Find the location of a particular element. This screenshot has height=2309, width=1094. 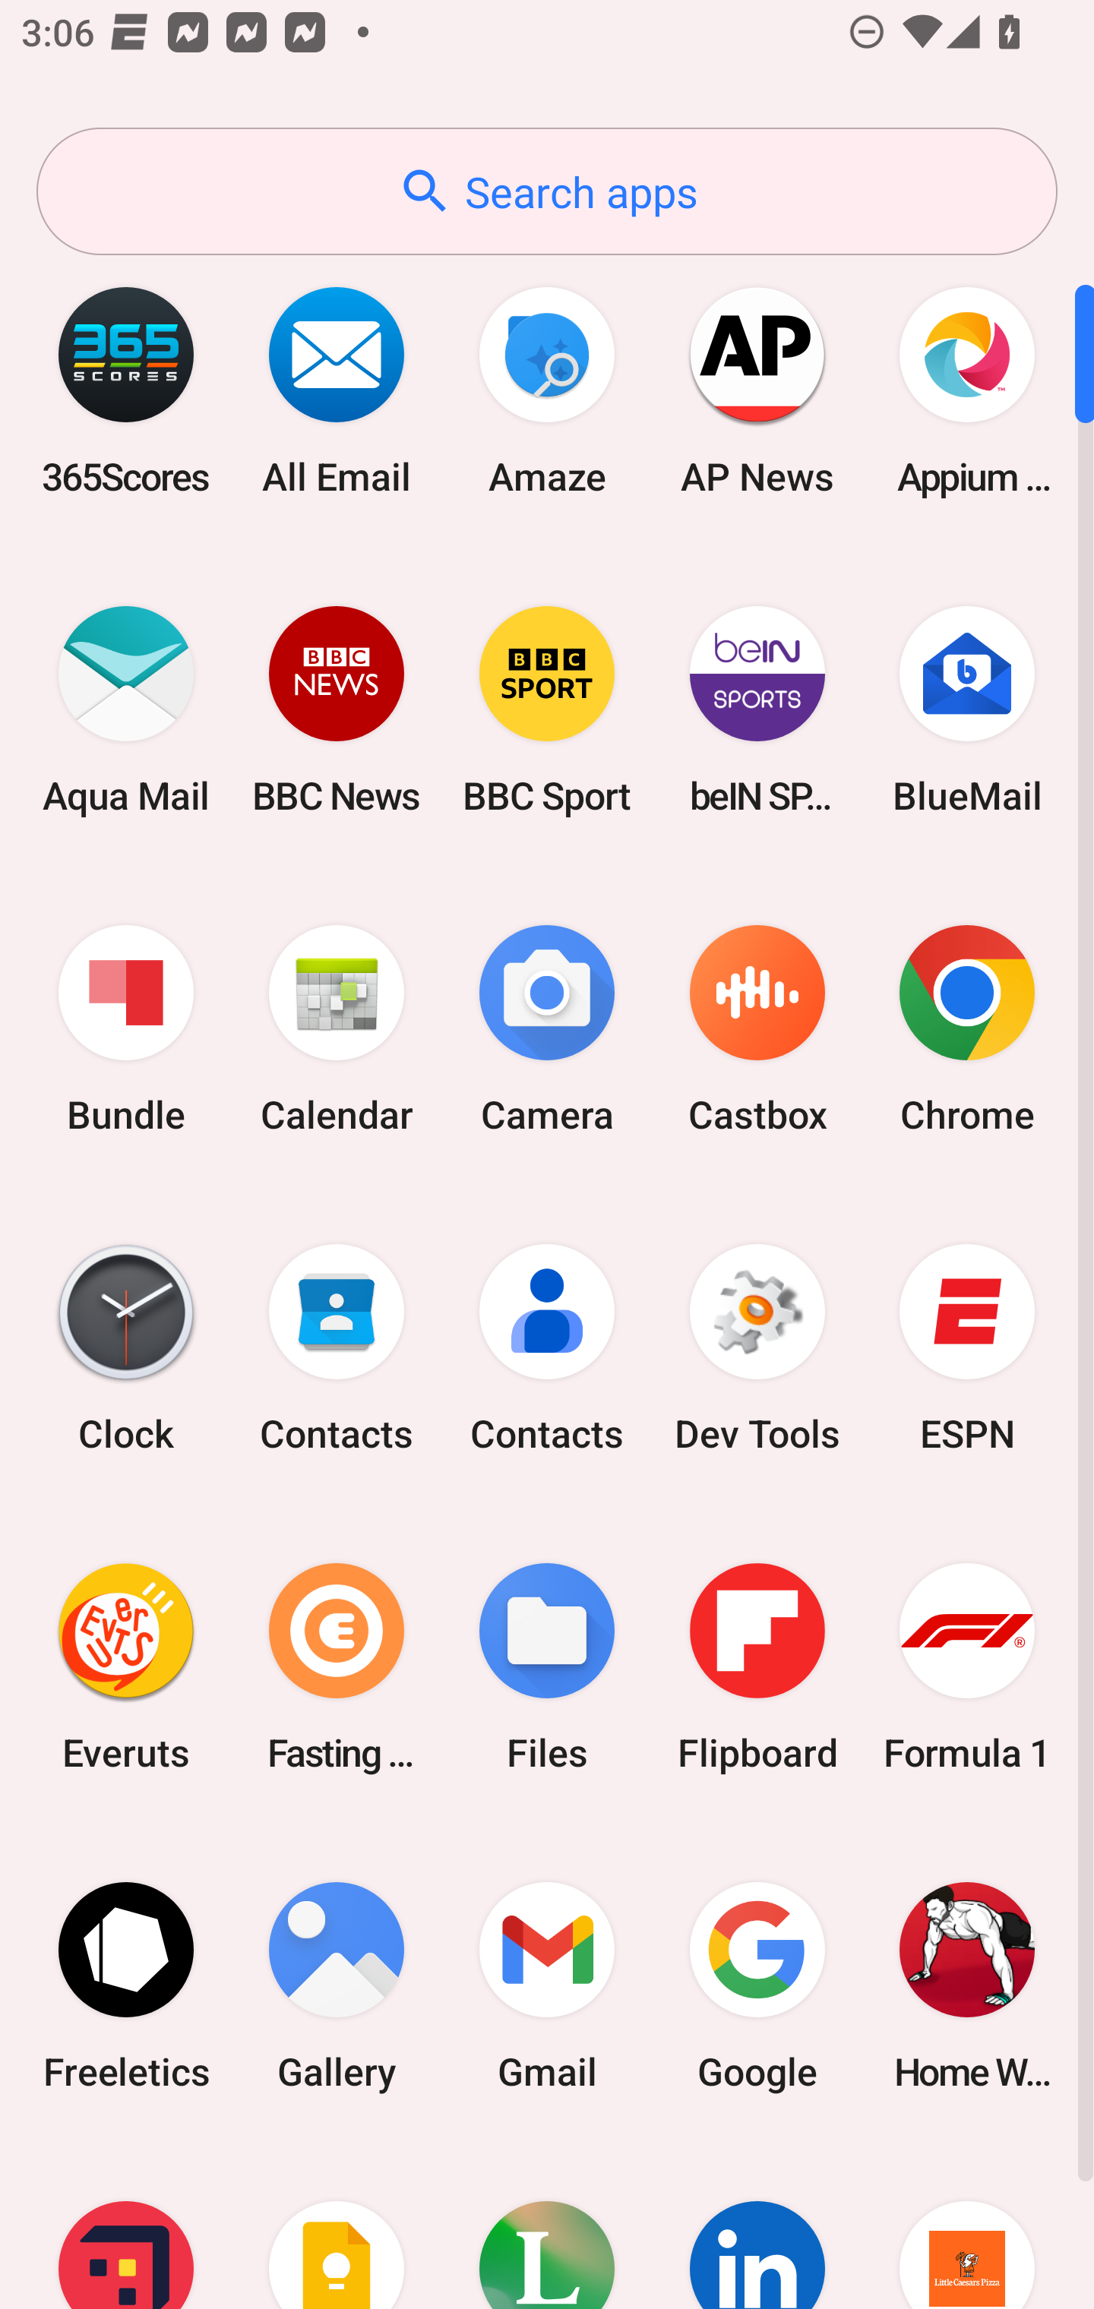

Gallery is located at coordinates (337, 1985).